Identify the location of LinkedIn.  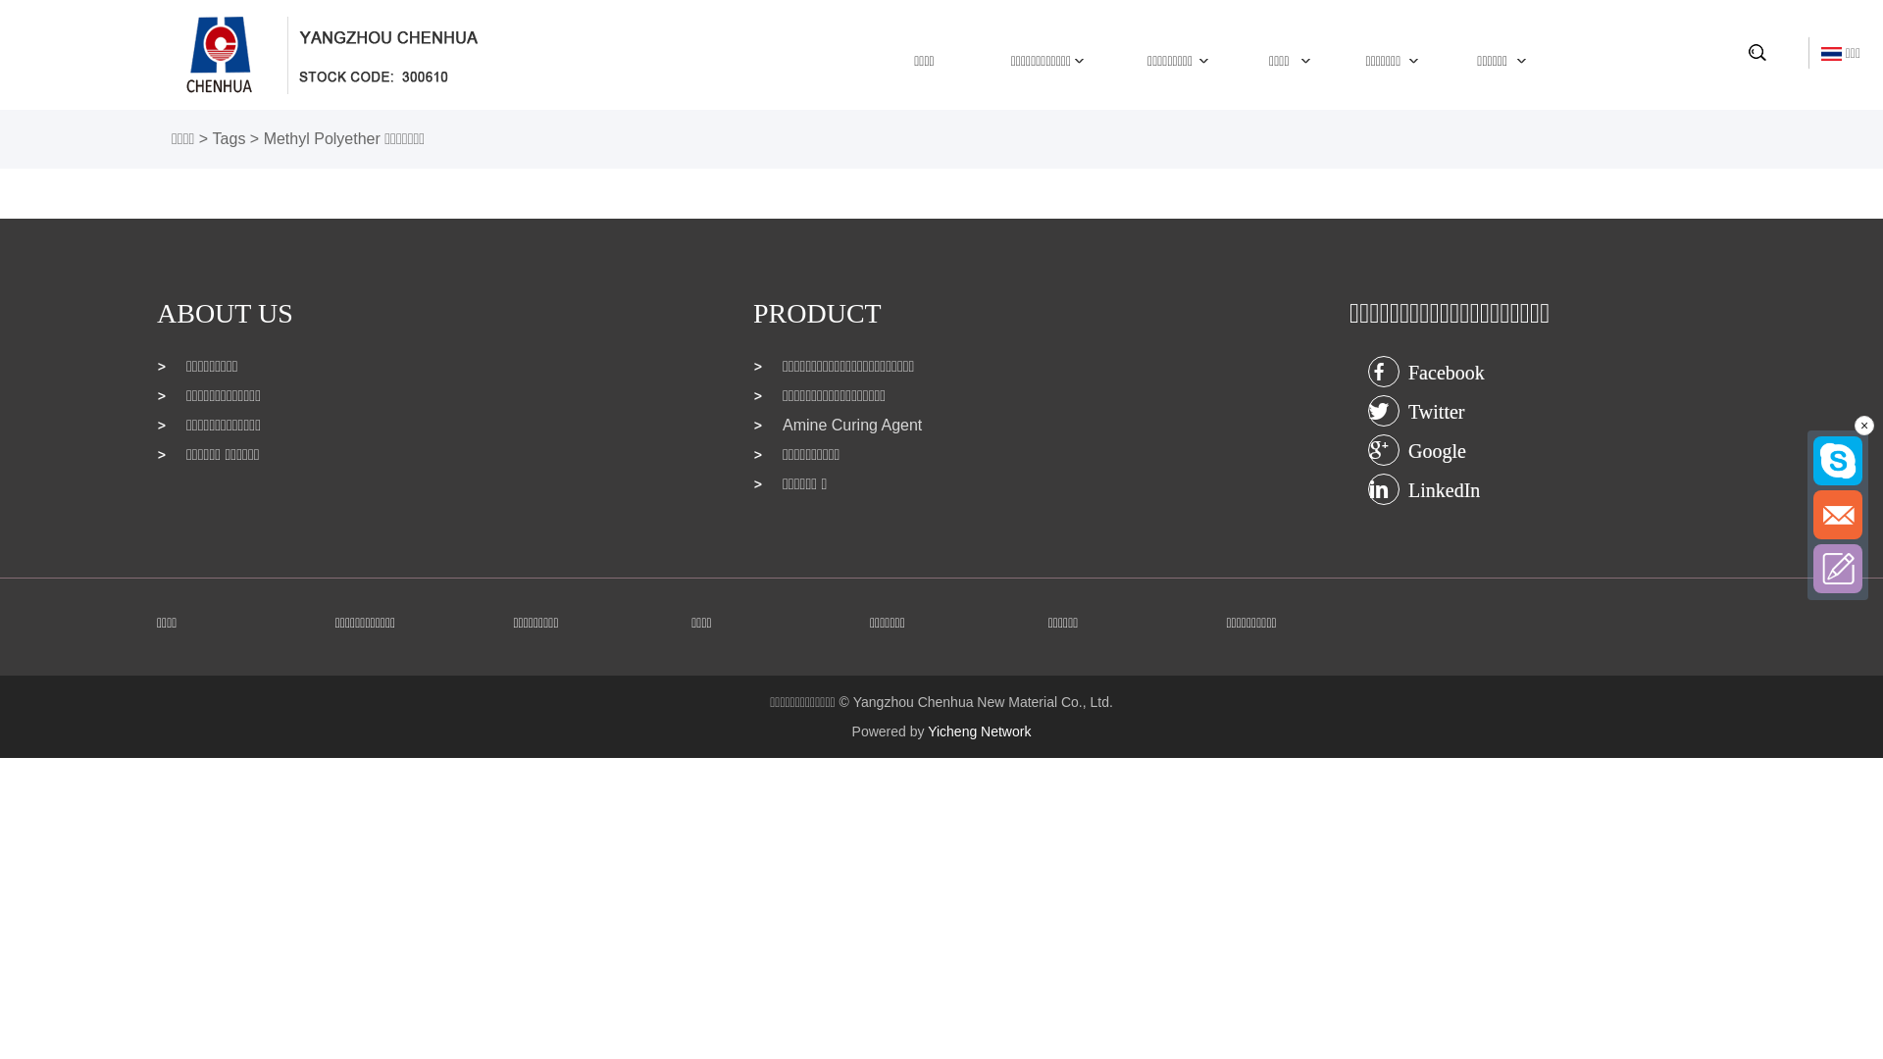
(1384, 488).